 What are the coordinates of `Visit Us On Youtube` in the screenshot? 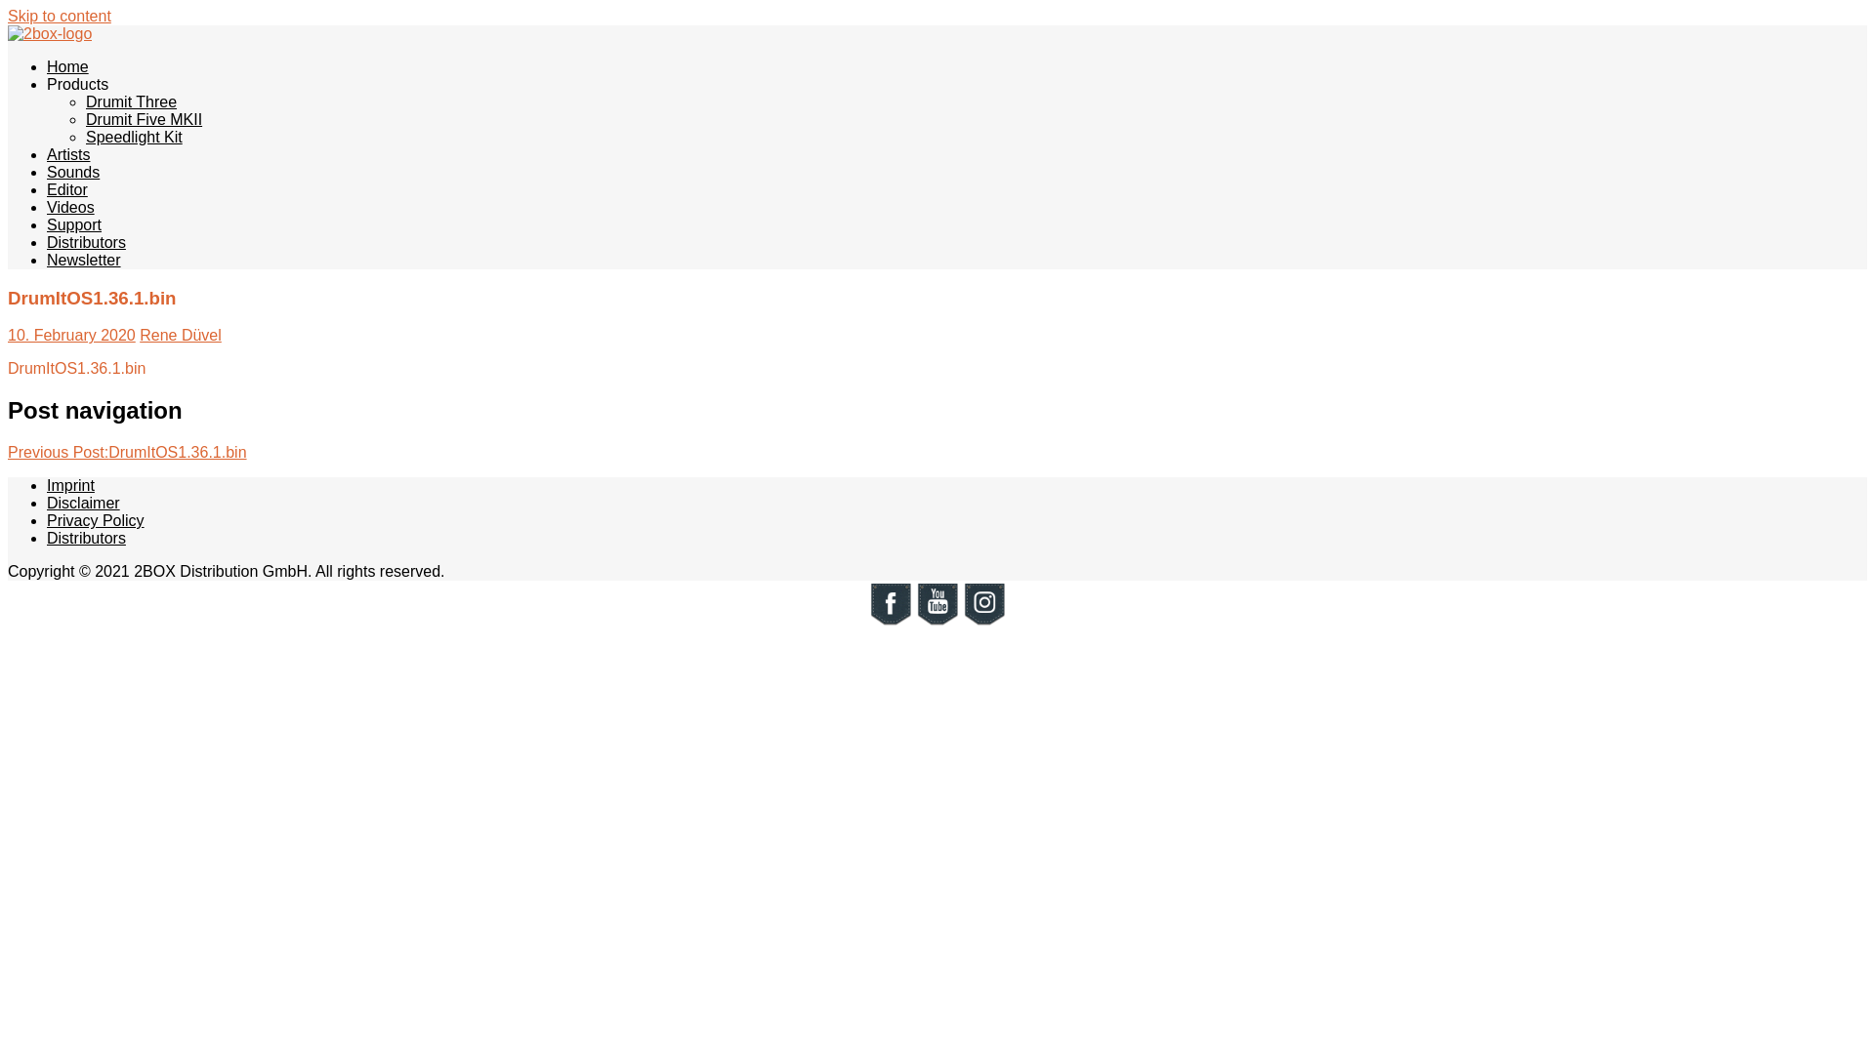 It's located at (937, 623).